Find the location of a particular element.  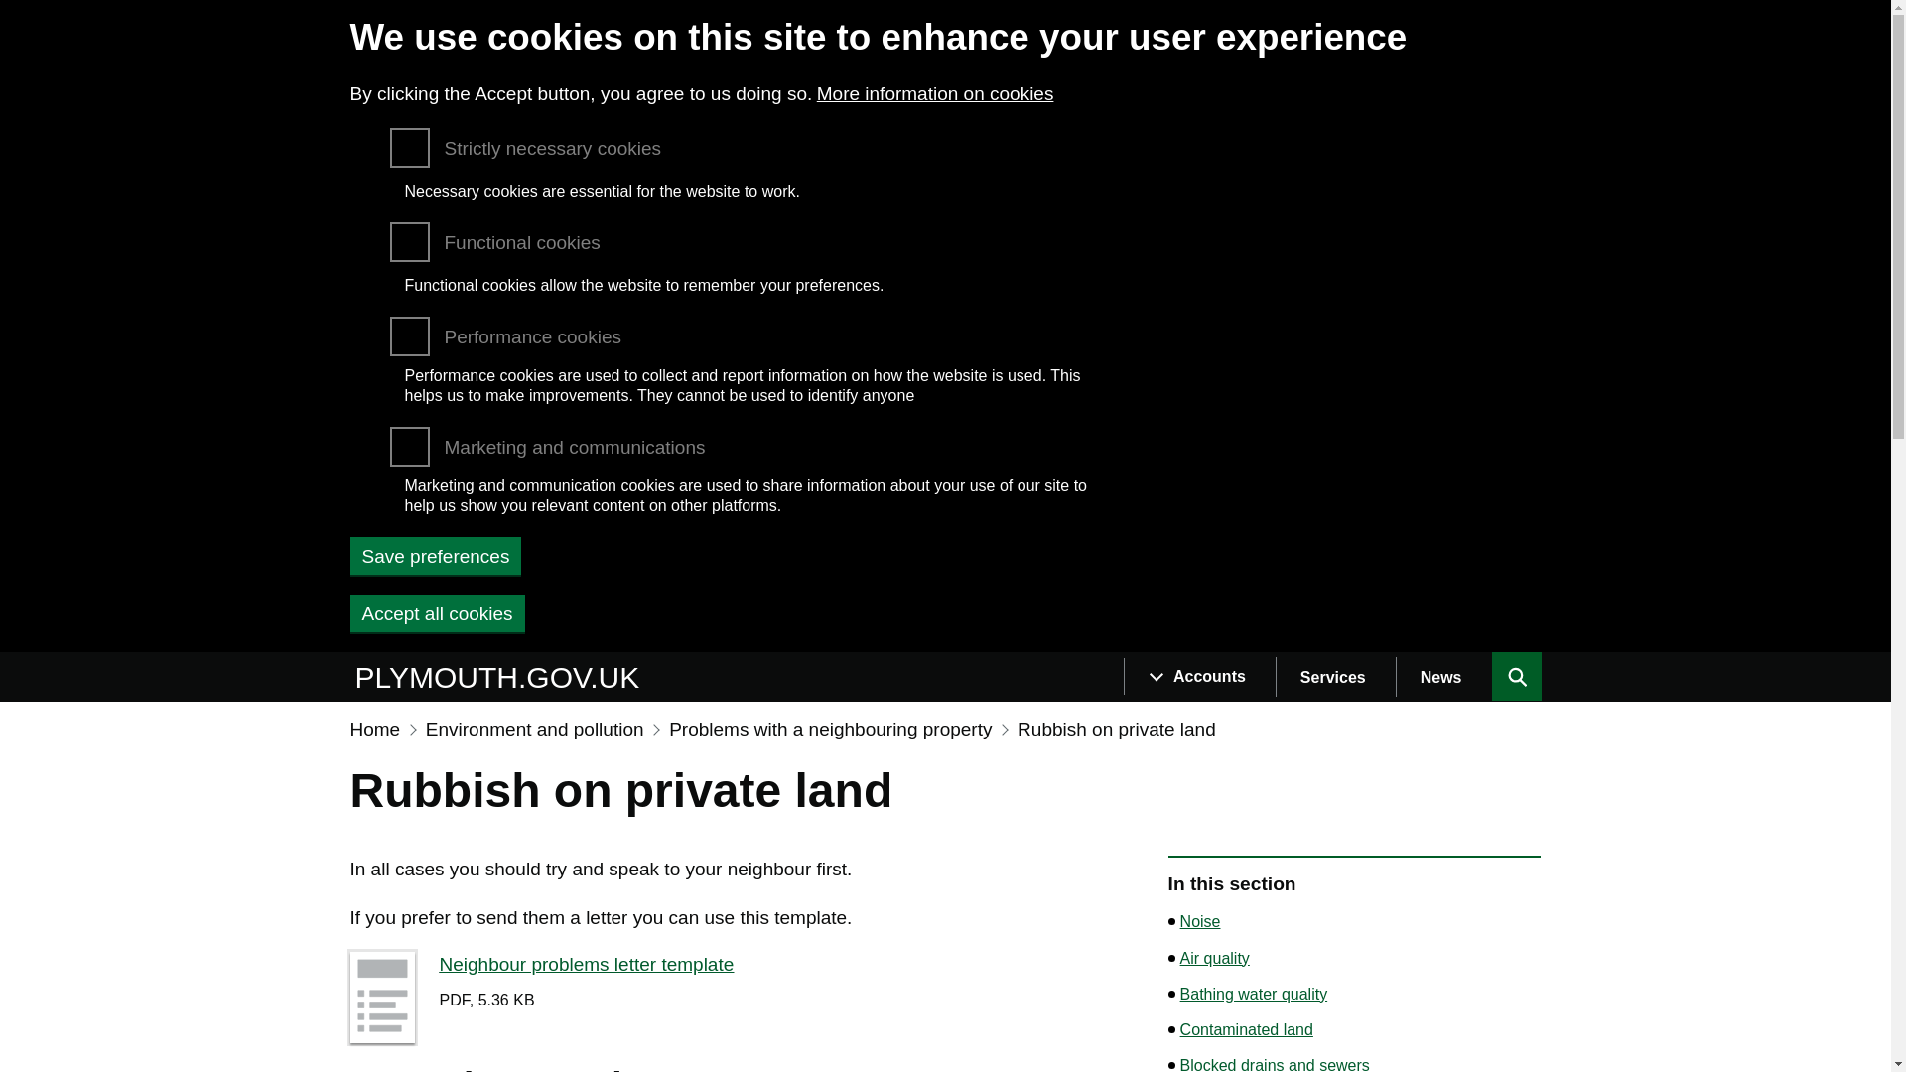

Save preferences is located at coordinates (435, 556).